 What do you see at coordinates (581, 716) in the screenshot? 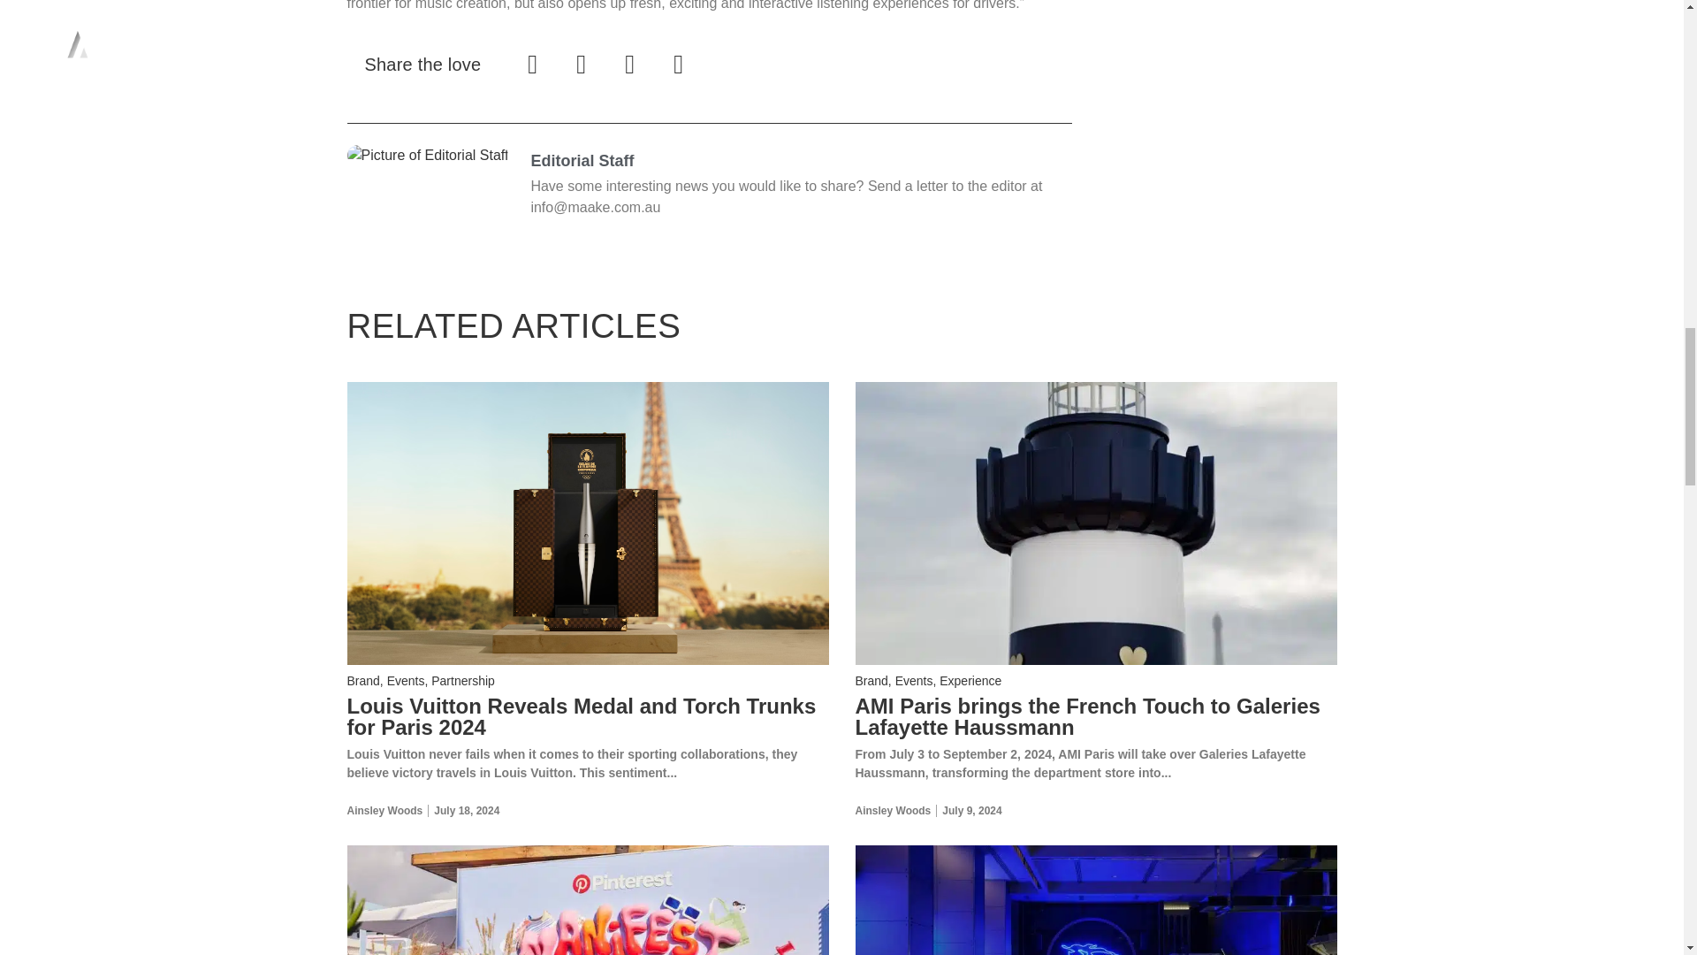
I see `Louis Vuitton Reveals Medal and Torch Trunks for Paris 2024` at bounding box center [581, 716].